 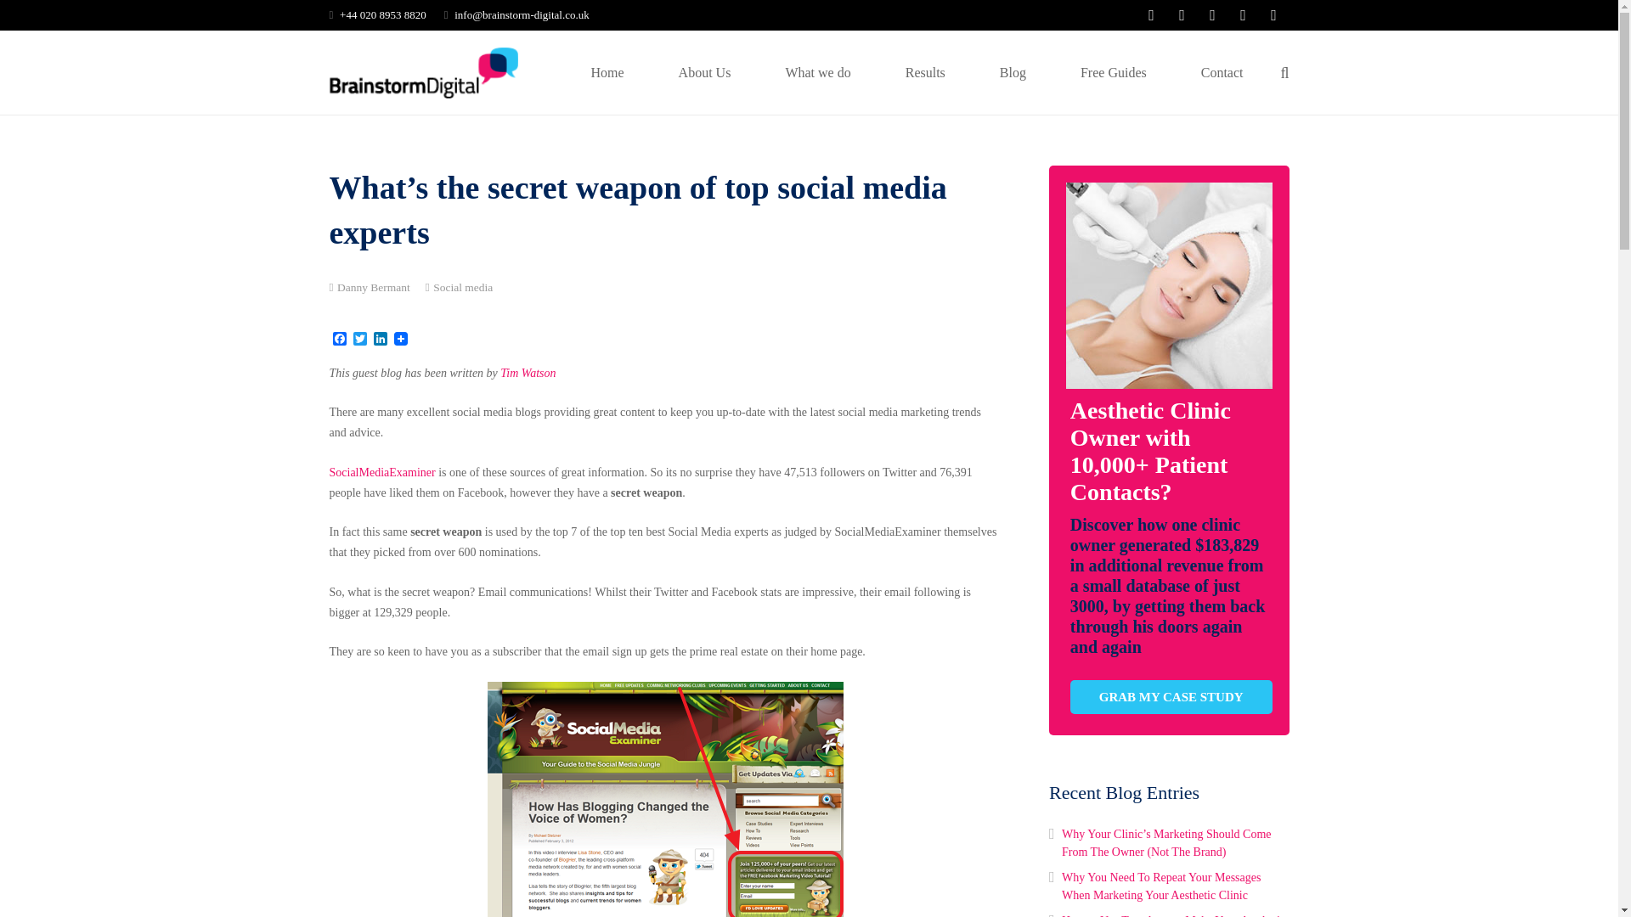 I want to click on Social media, so click(x=462, y=287).